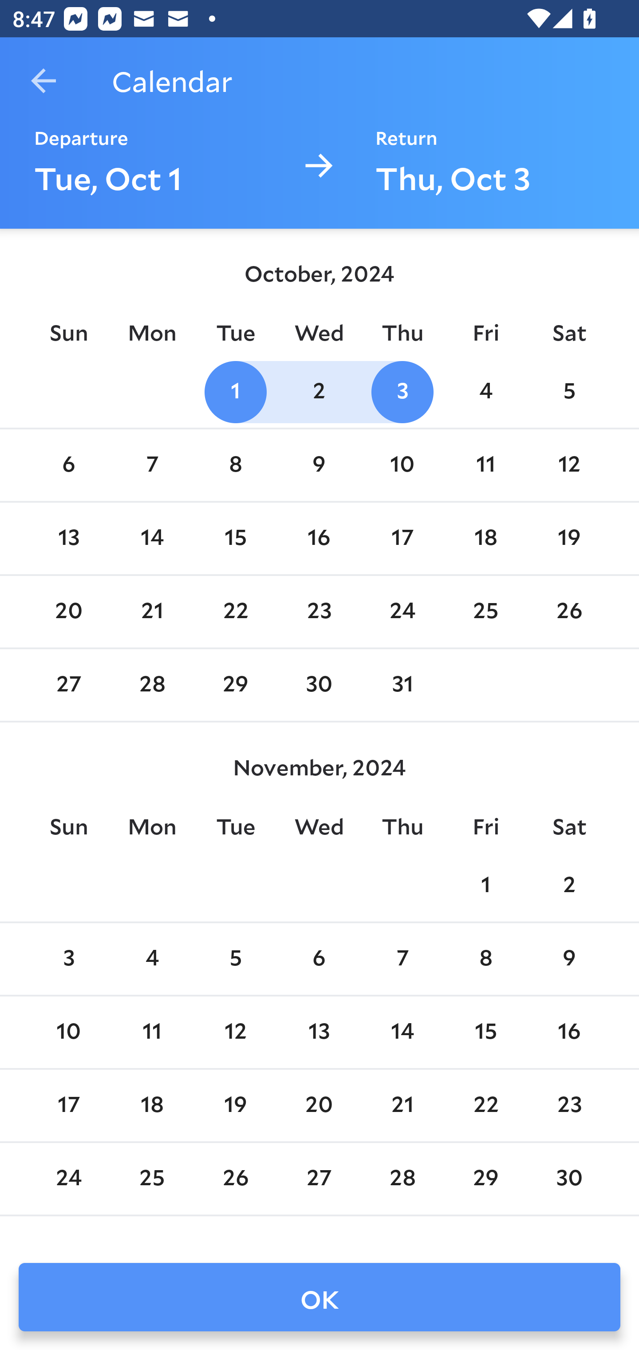 Image resolution: width=639 pixels, height=1350 pixels. Describe the element at coordinates (485, 885) in the screenshot. I see `1` at that location.